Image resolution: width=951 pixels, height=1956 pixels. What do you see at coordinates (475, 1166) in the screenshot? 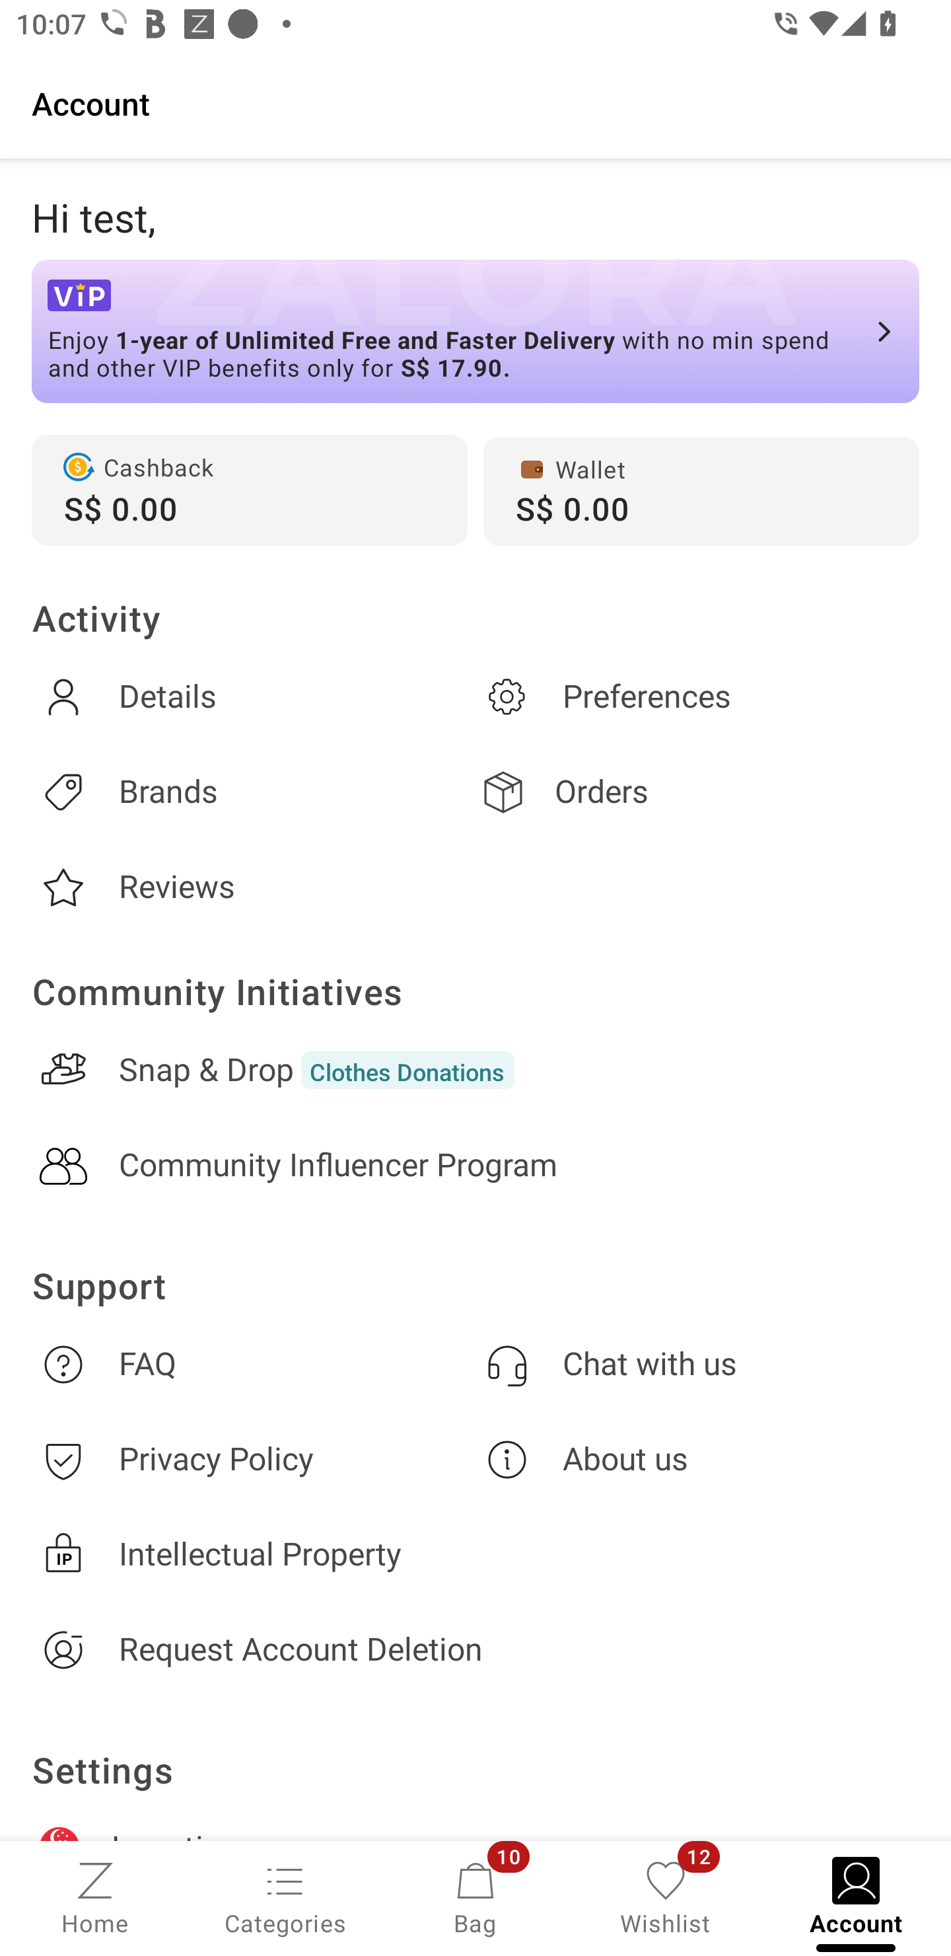
I see `Community Influencer Program` at bounding box center [475, 1166].